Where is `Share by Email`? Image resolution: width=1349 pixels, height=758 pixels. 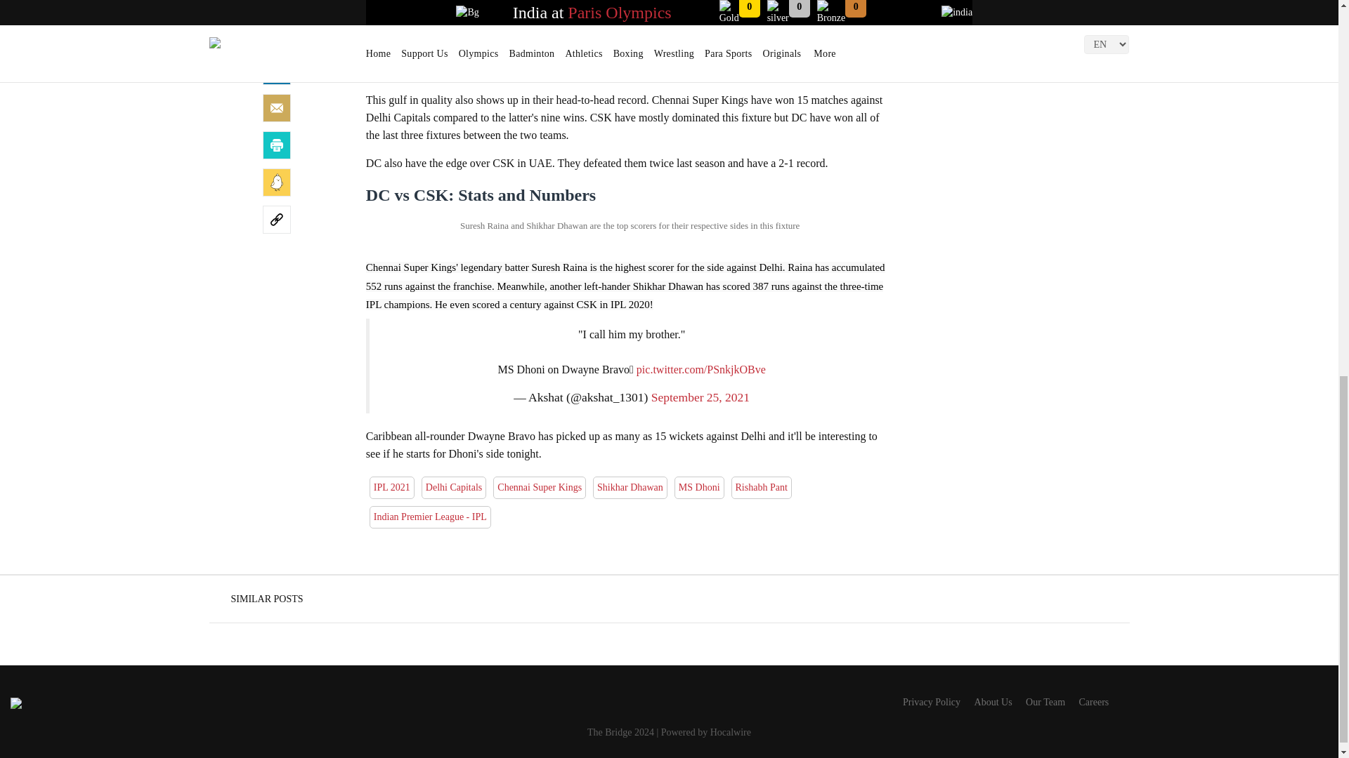 Share by Email is located at coordinates (277, 107).